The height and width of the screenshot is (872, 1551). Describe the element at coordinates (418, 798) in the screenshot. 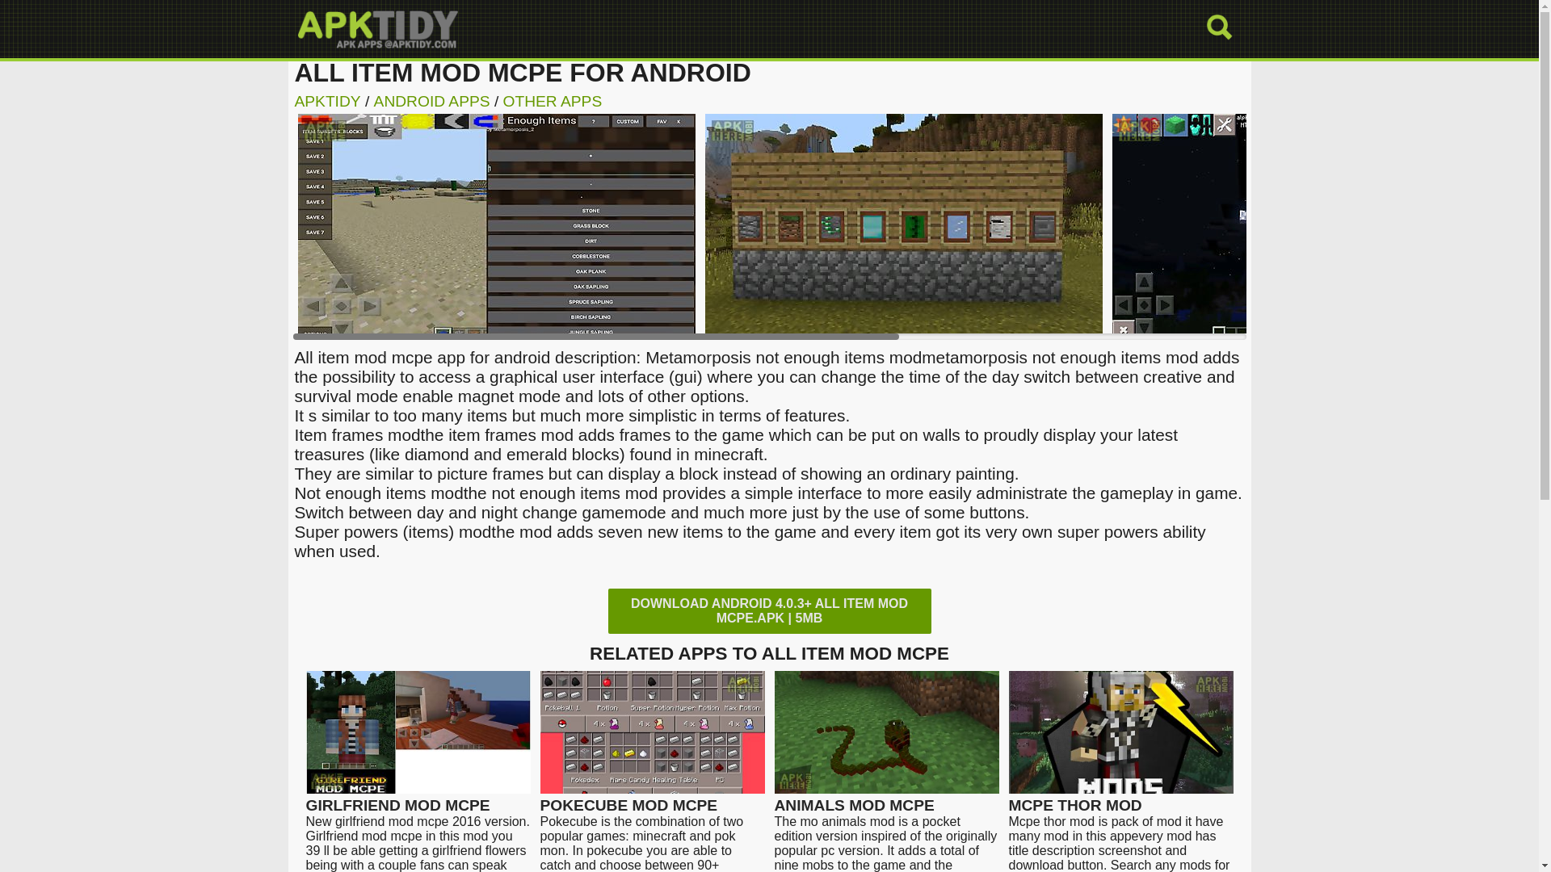

I see `GIRLFRIEND MOD MCPE` at that location.